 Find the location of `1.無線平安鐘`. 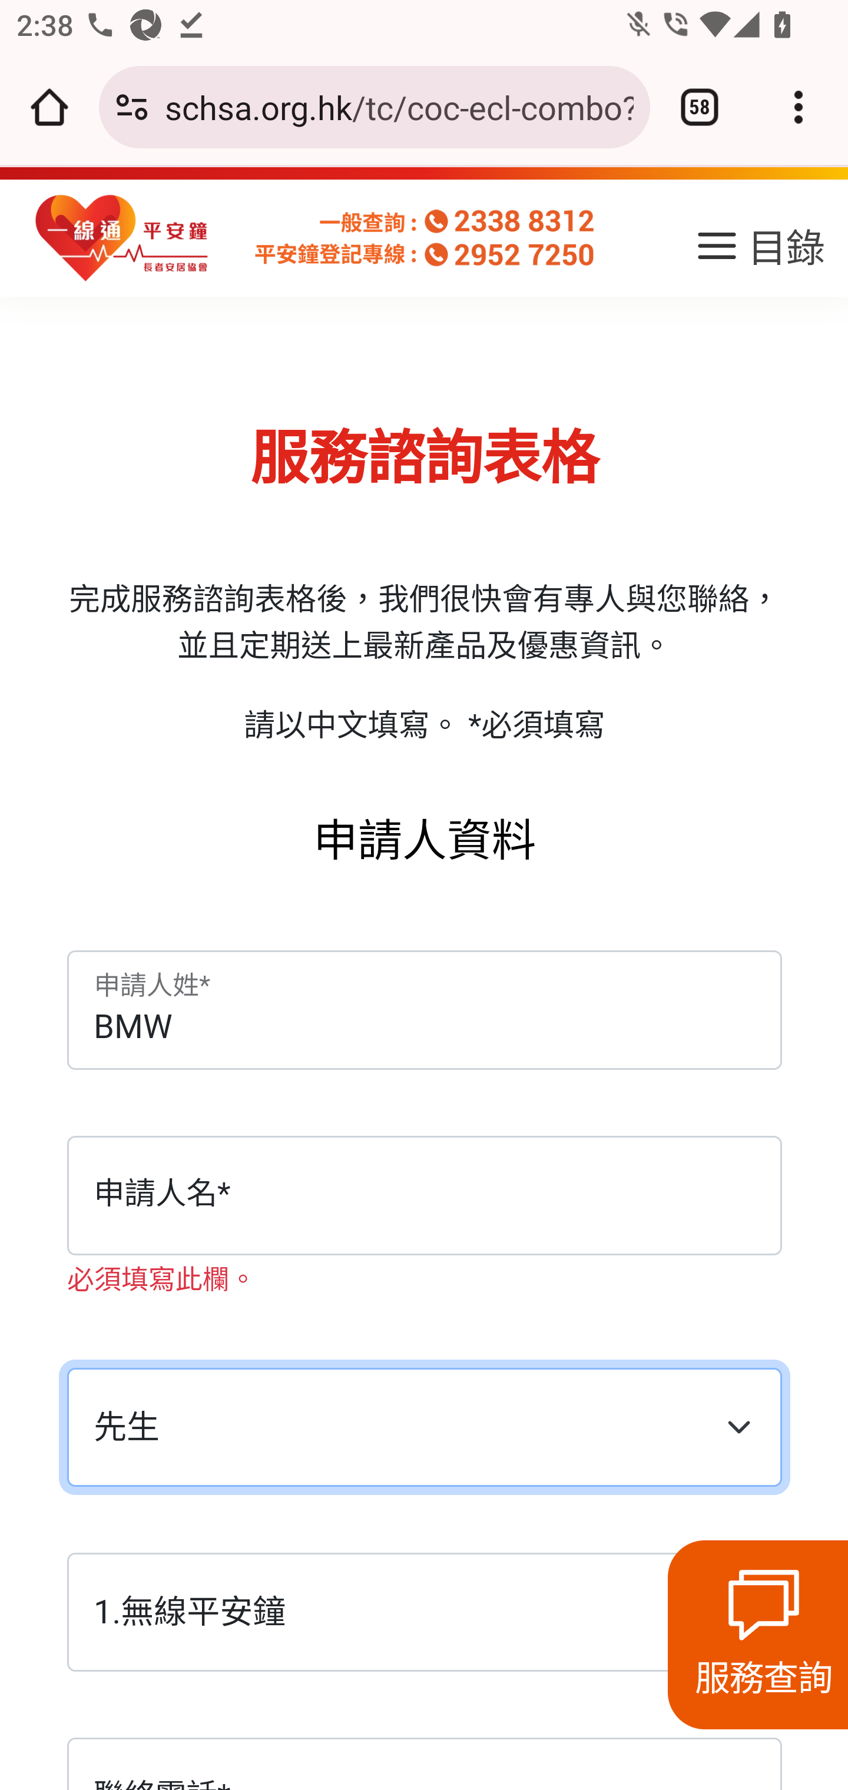

1.無線平安鐘 is located at coordinates (425, 1615).